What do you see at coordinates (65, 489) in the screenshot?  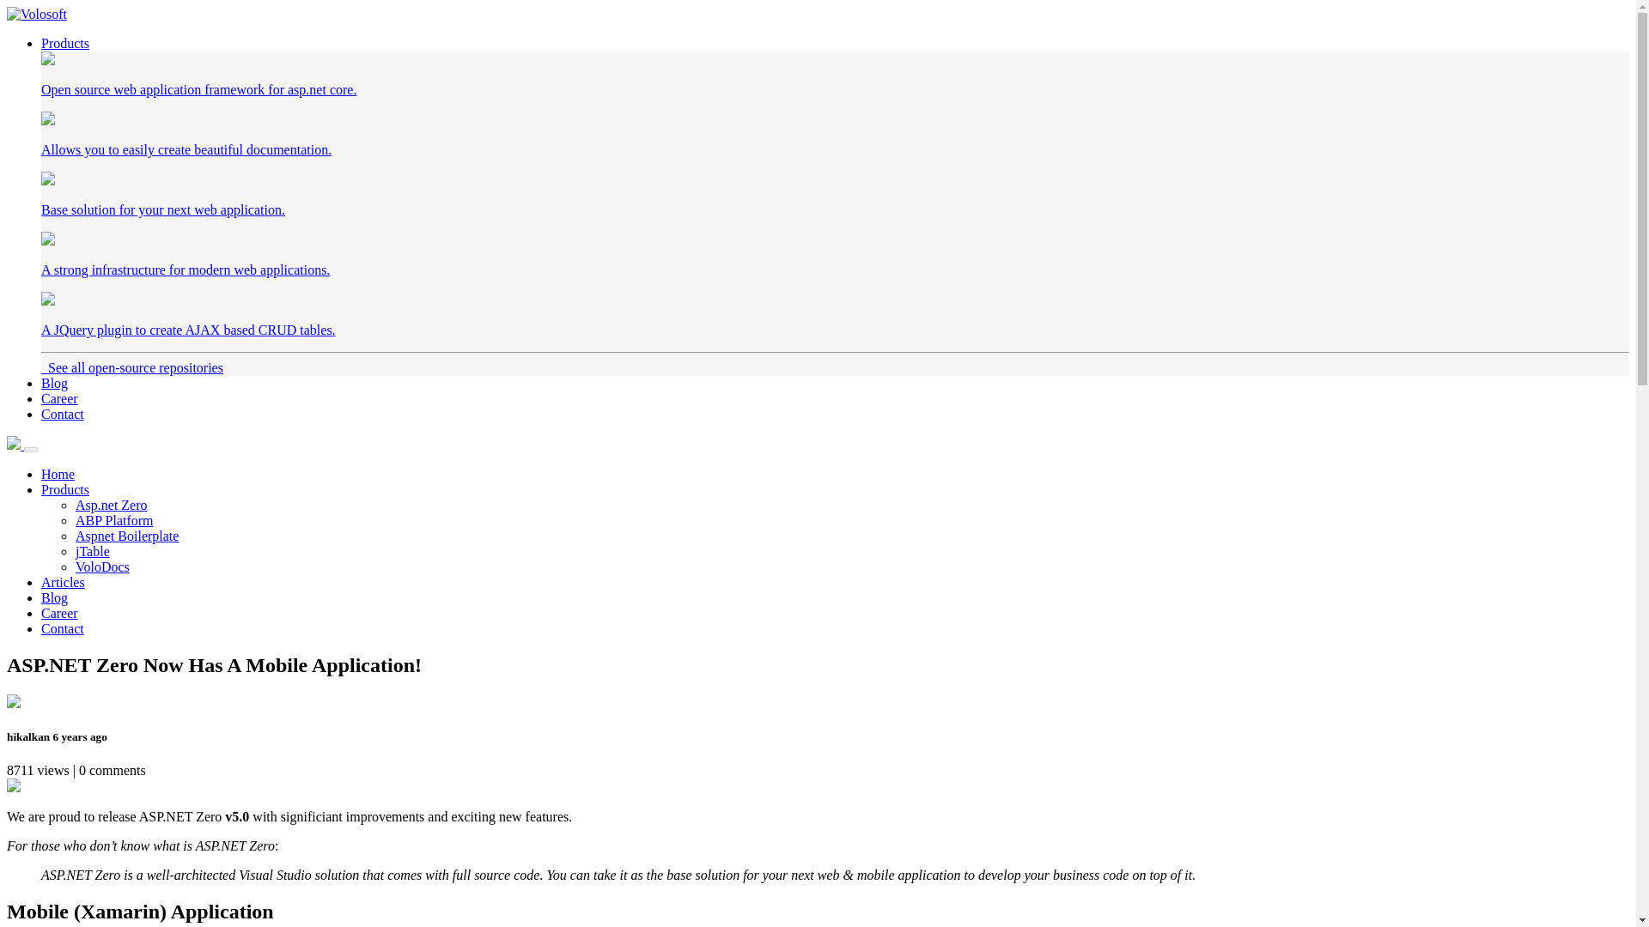 I see `Products` at bounding box center [65, 489].